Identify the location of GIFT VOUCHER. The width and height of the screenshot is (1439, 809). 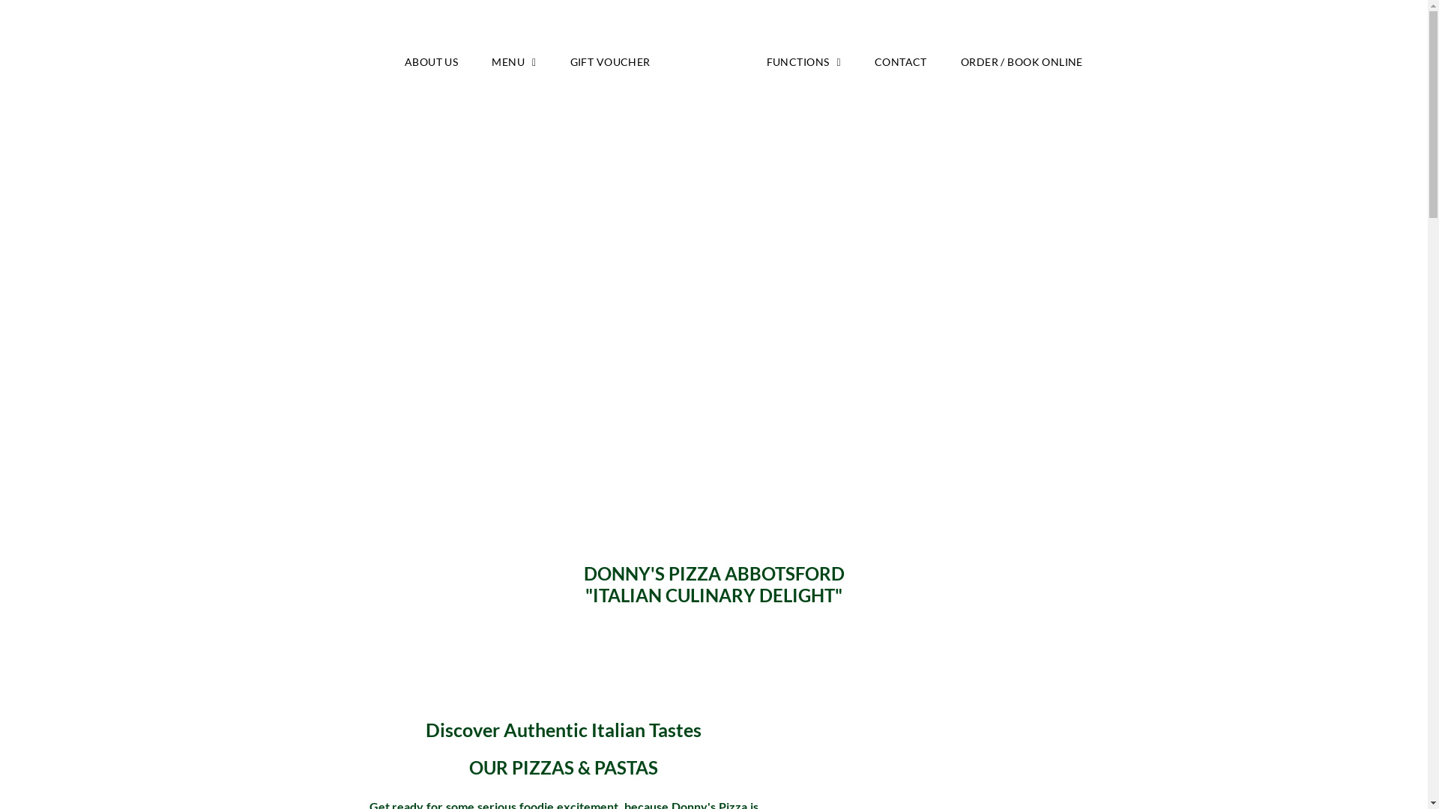
(610, 62).